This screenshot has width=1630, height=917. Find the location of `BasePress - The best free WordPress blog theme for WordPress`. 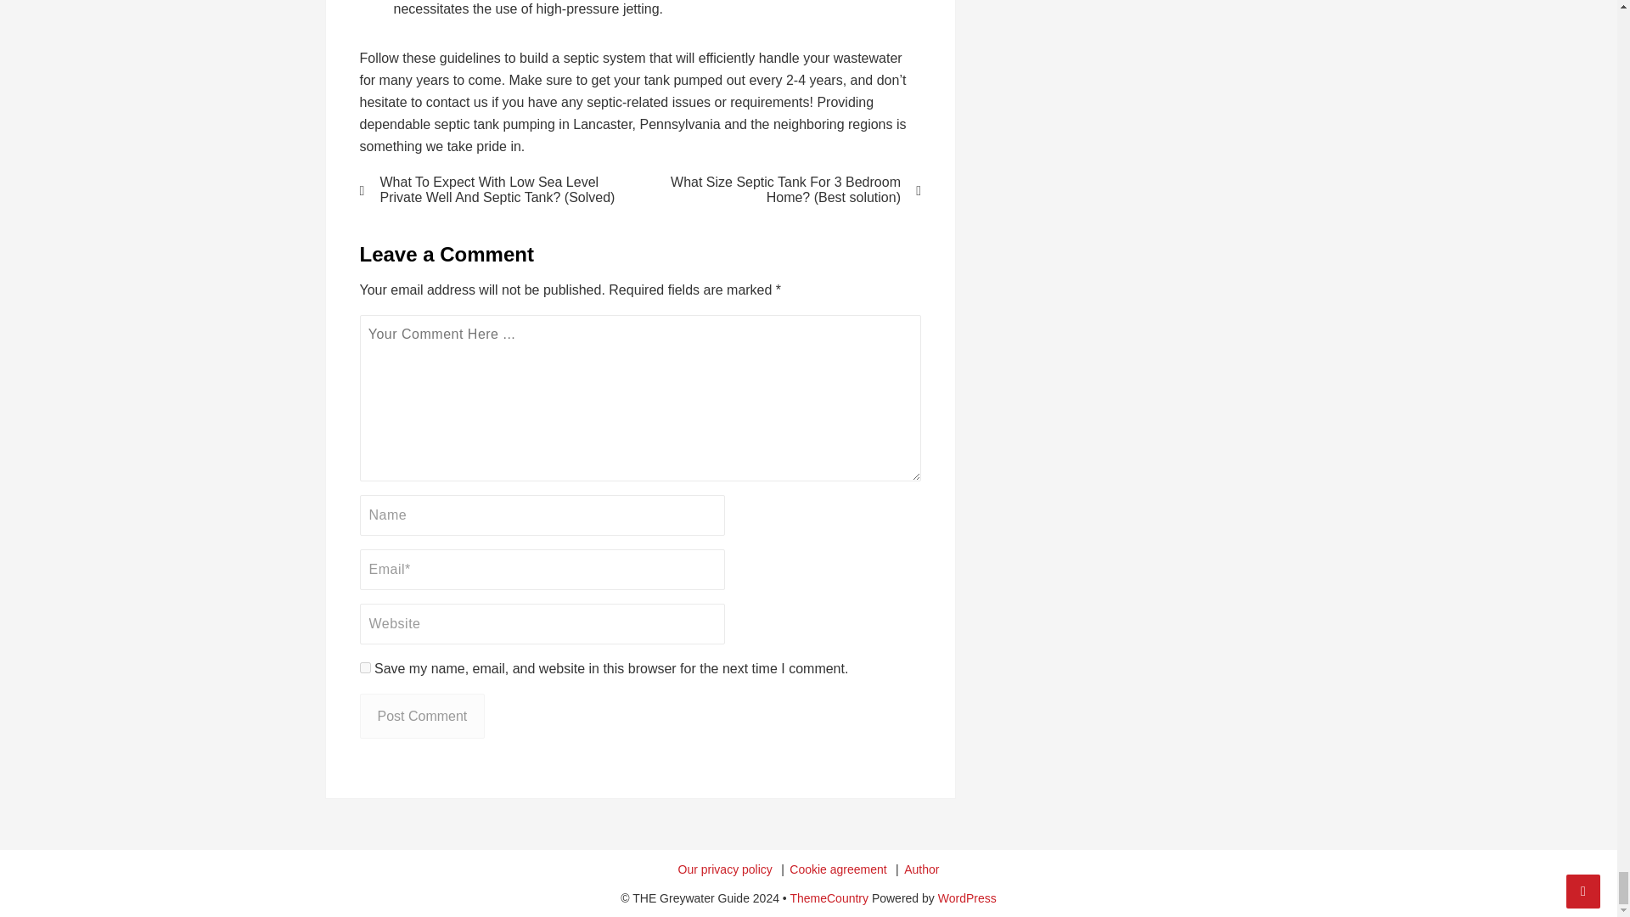

BasePress - The best free WordPress blog theme for WordPress is located at coordinates (829, 897).